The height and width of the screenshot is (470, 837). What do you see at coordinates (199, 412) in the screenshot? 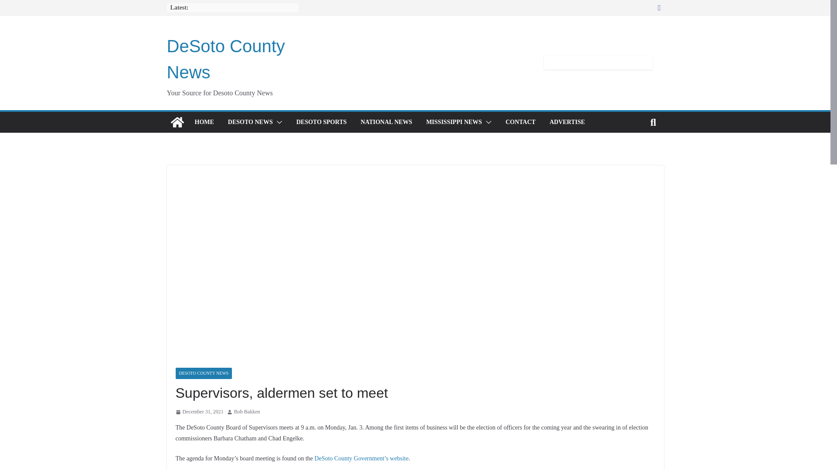
I see `December 31, 2021` at bounding box center [199, 412].